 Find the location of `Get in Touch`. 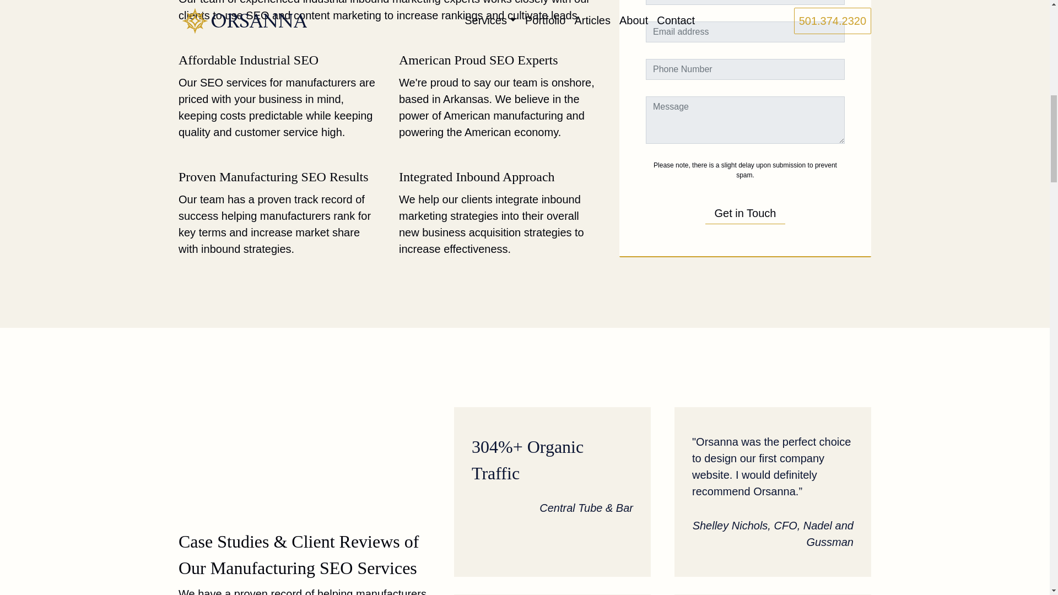

Get in Touch is located at coordinates (745, 205).